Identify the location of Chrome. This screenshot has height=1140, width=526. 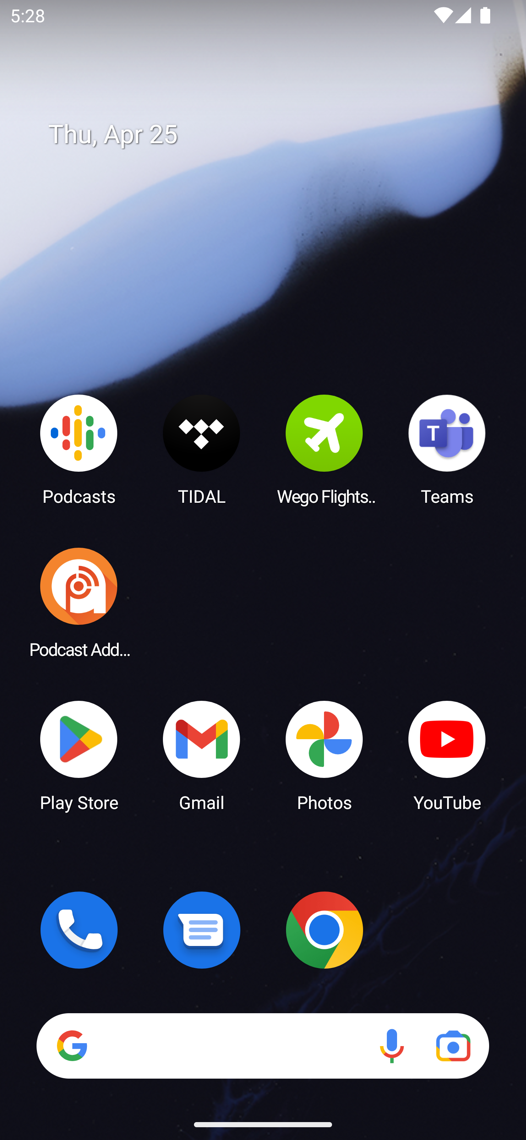
(324, 930).